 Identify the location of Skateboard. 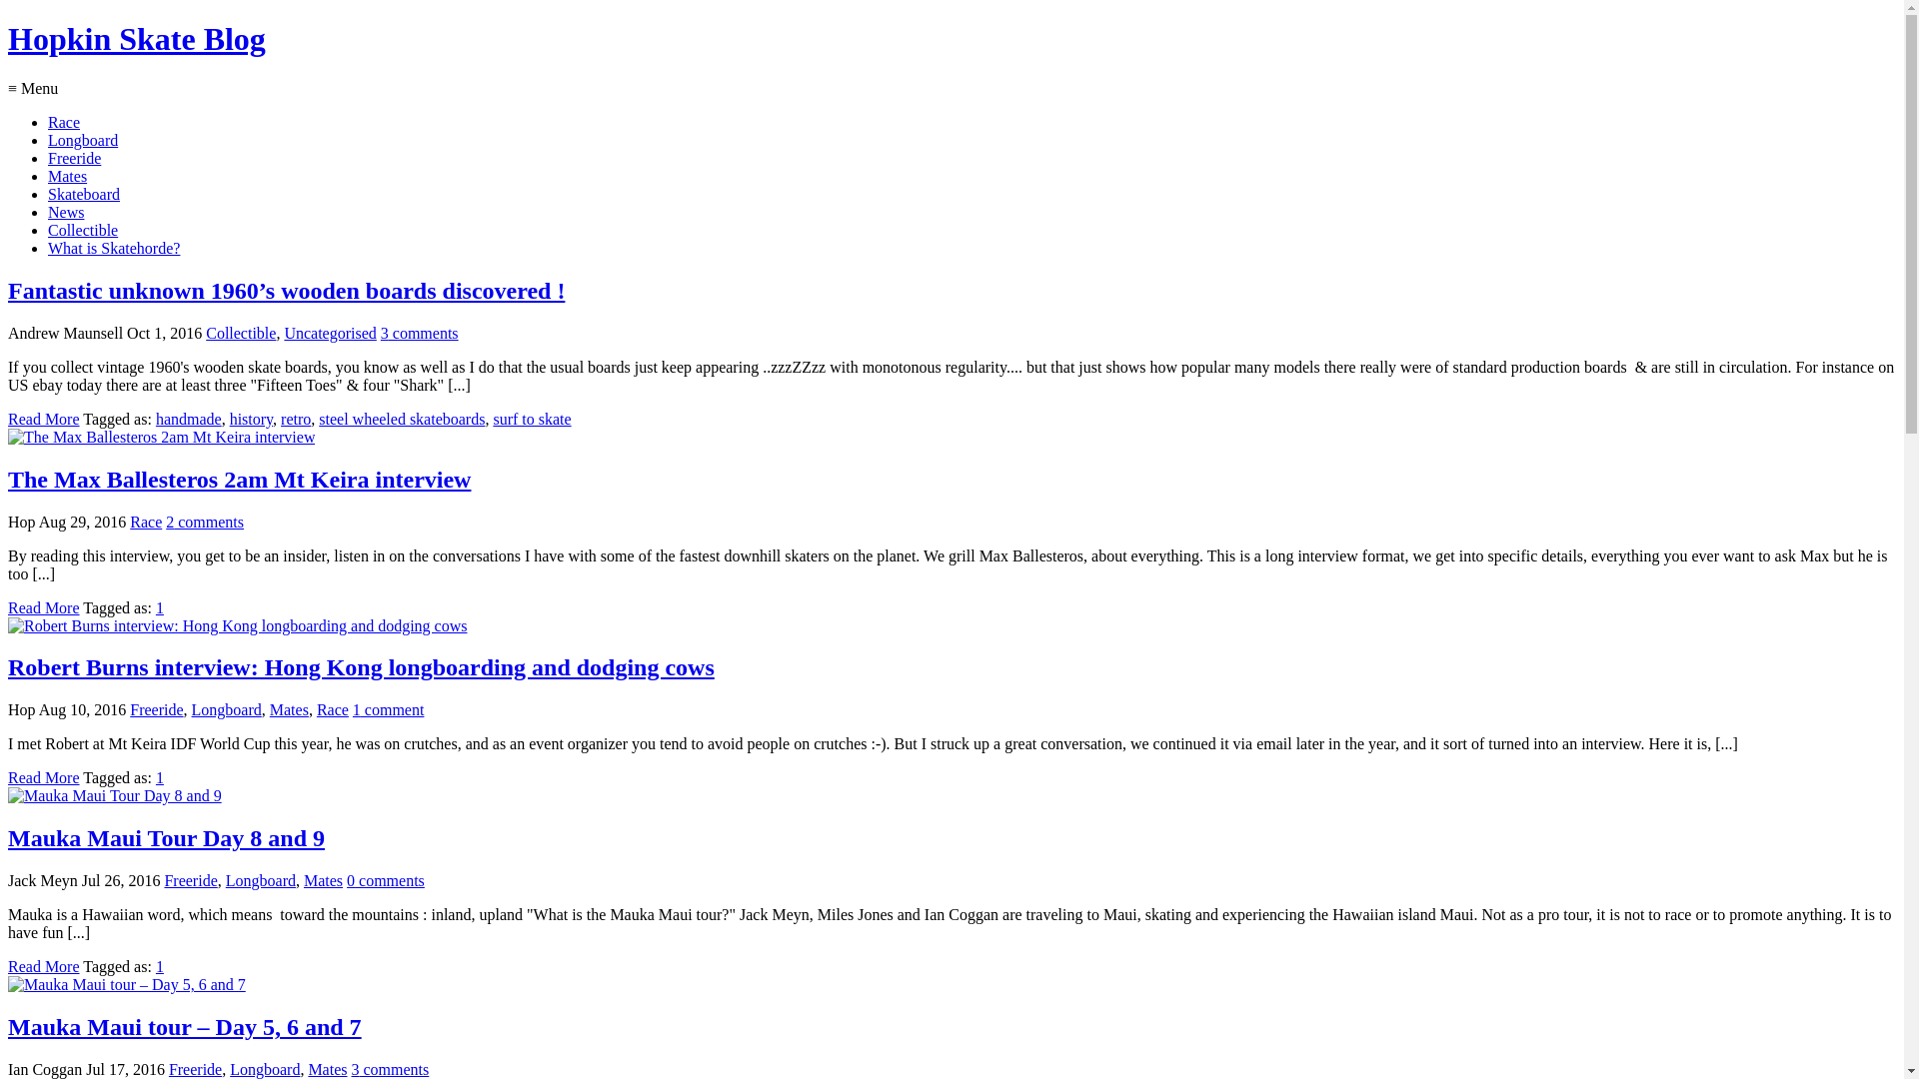
(84, 194).